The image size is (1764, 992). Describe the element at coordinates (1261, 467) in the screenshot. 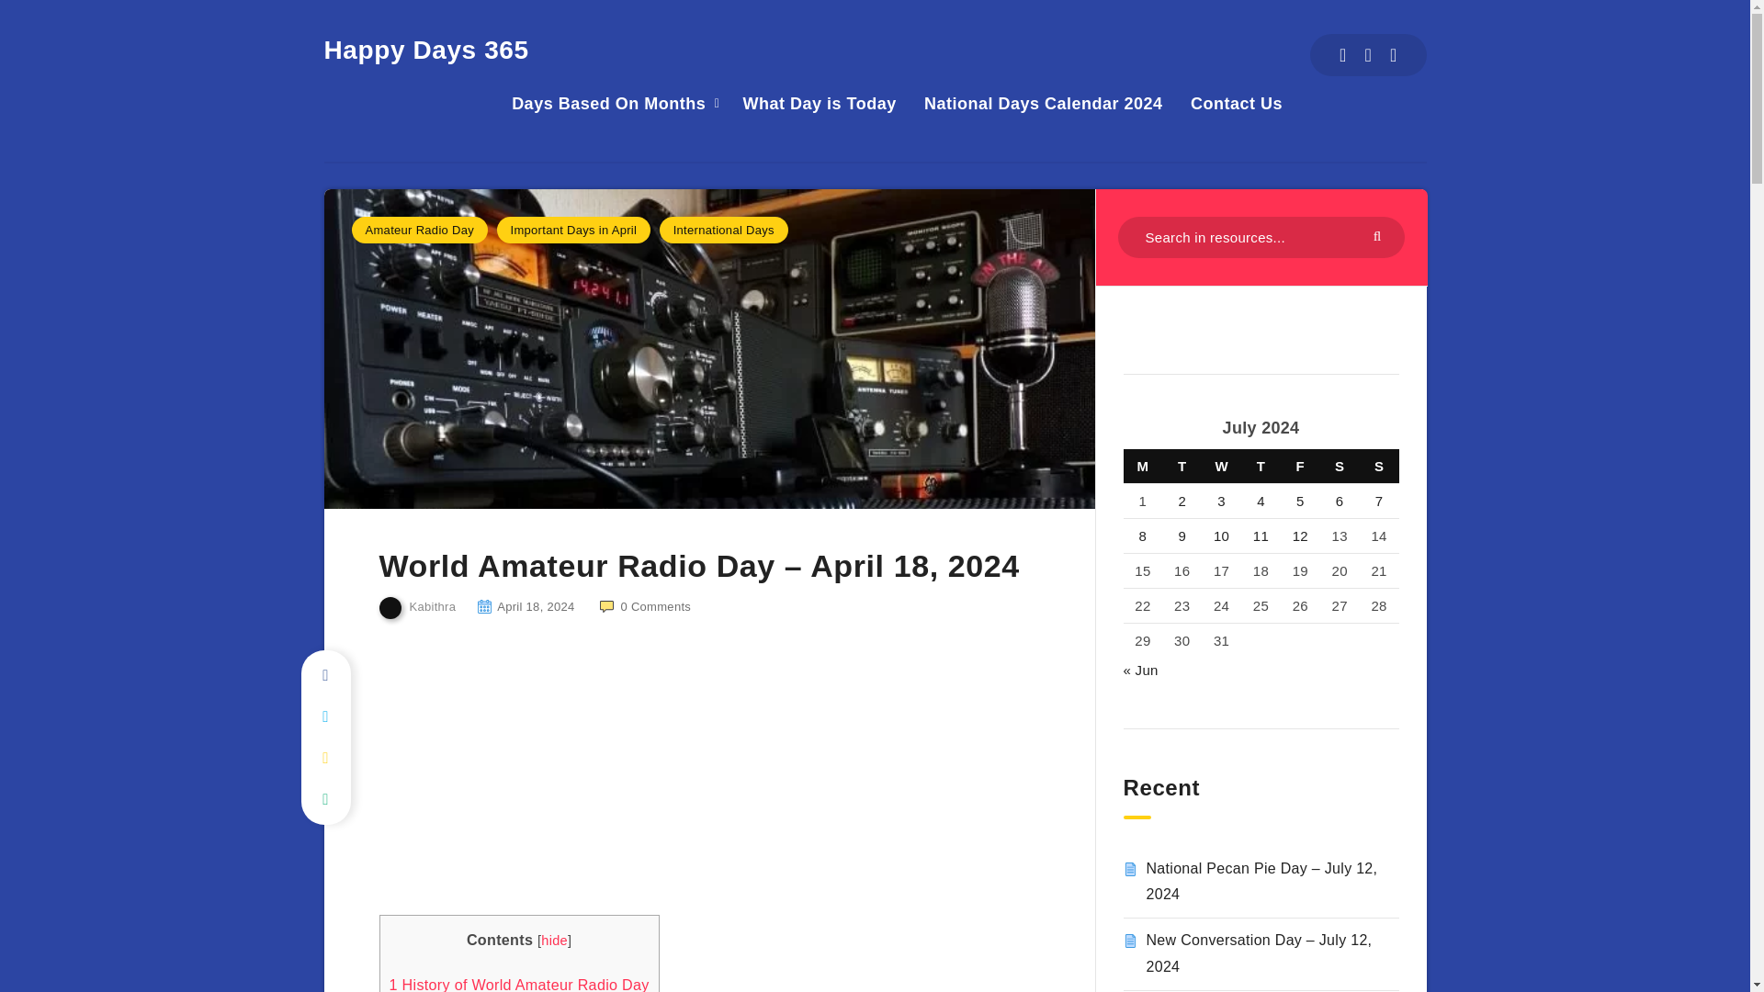

I see `Thursday` at that location.